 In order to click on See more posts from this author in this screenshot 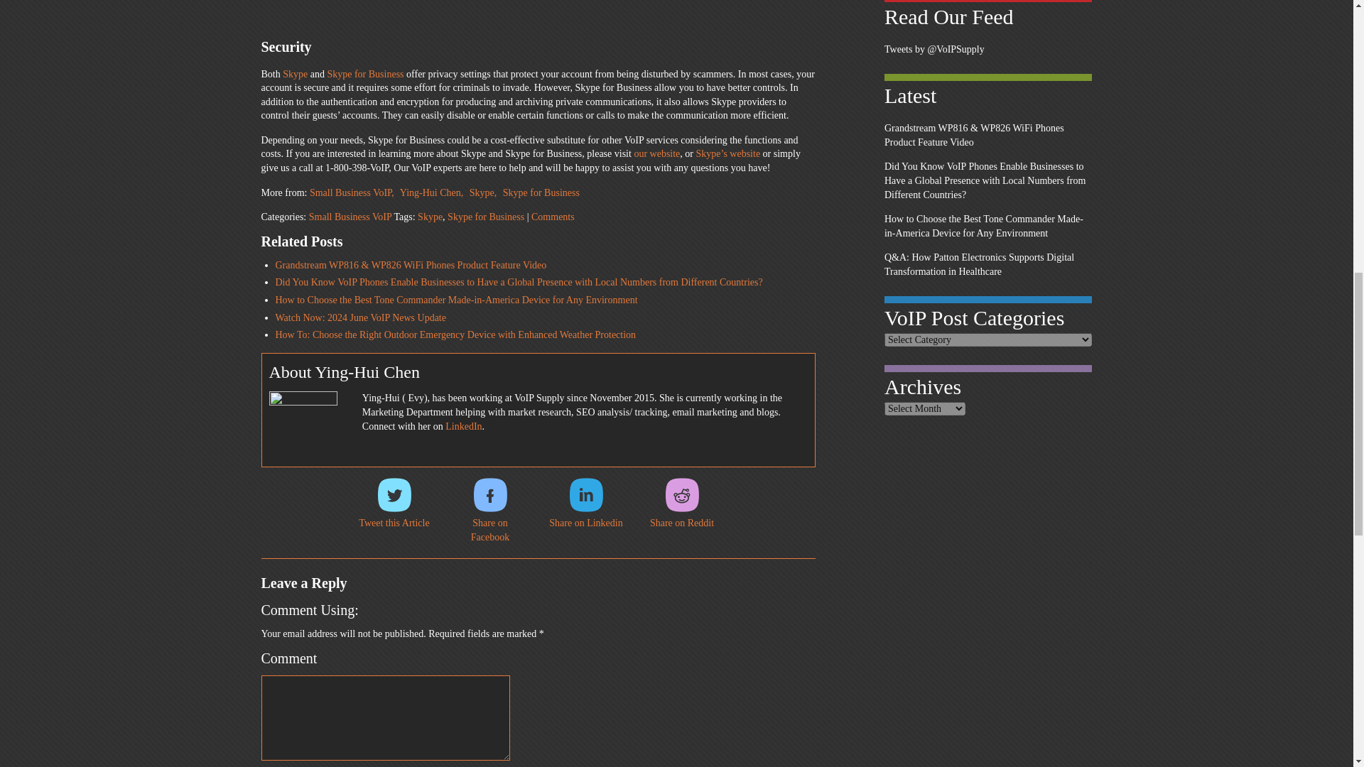, I will do `click(433, 192)`.